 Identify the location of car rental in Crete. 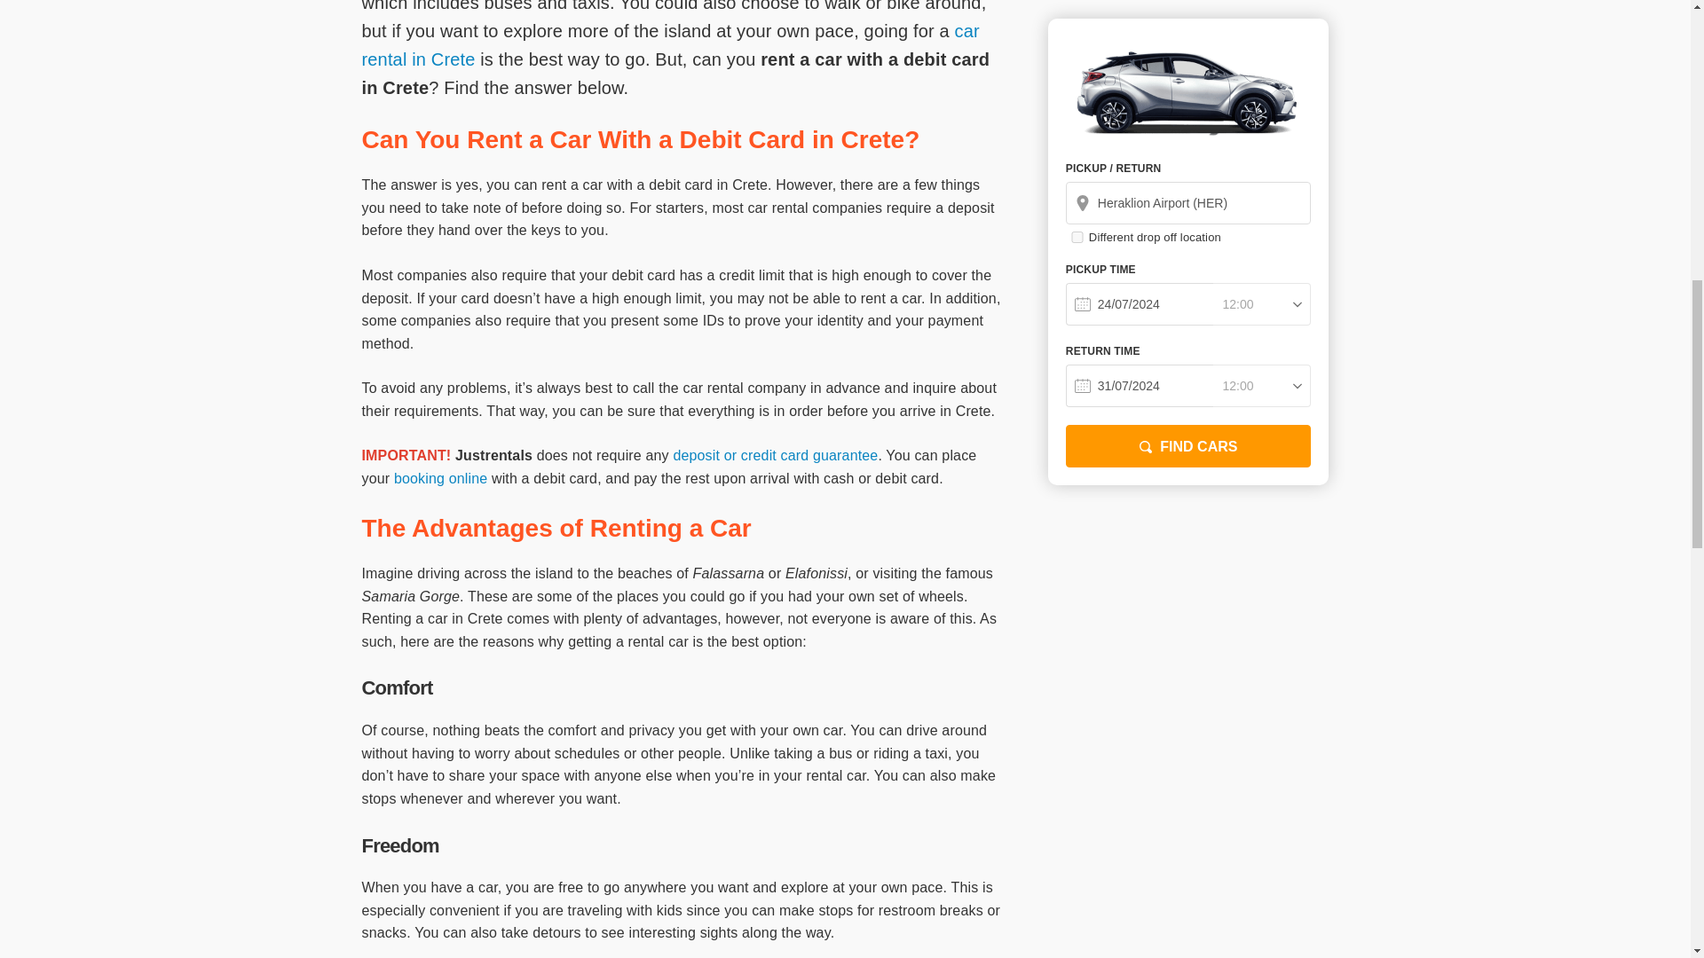
(671, 44).